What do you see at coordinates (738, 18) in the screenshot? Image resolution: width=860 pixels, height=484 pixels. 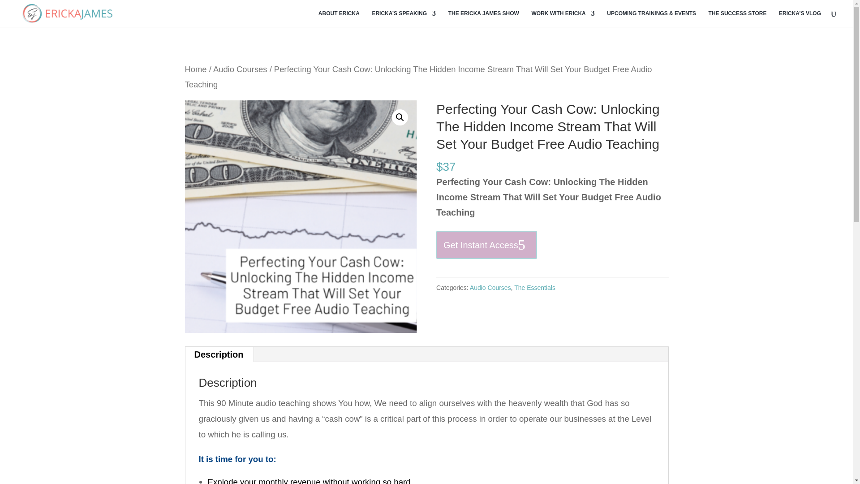 I see `THE SUCCESS STORE` at bounding box center [738, 18].